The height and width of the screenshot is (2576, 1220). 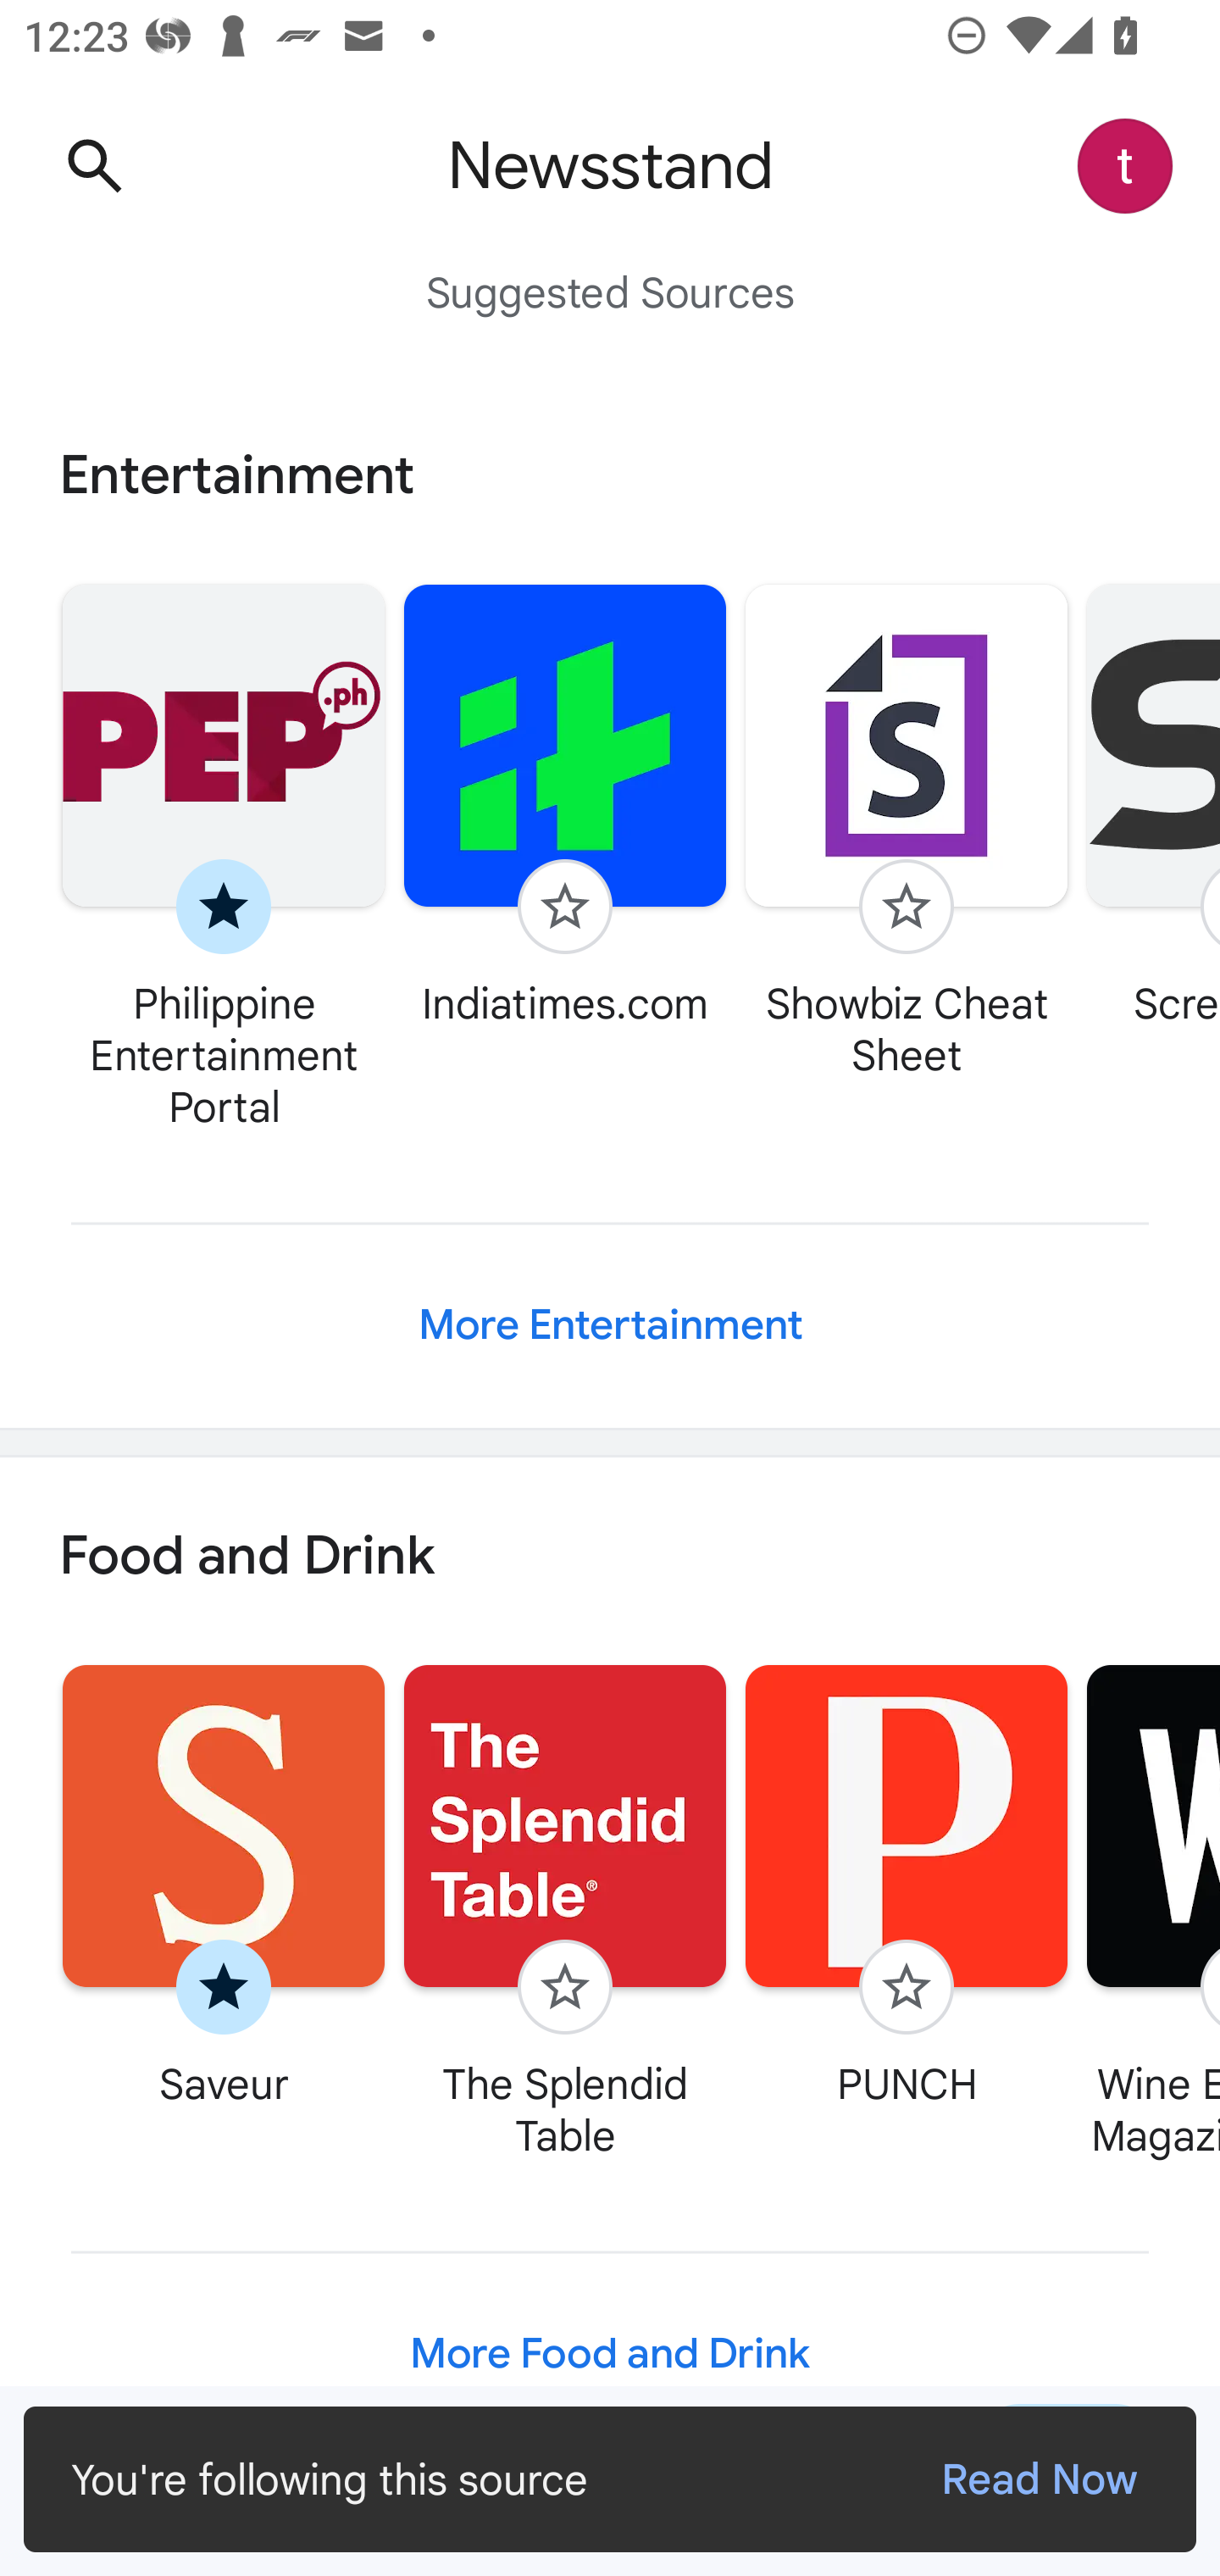 What do you see at coordinates (565, 805) in the screenshot?
I see `Follow Indiatimes.com` at bounding box center [565, 805].